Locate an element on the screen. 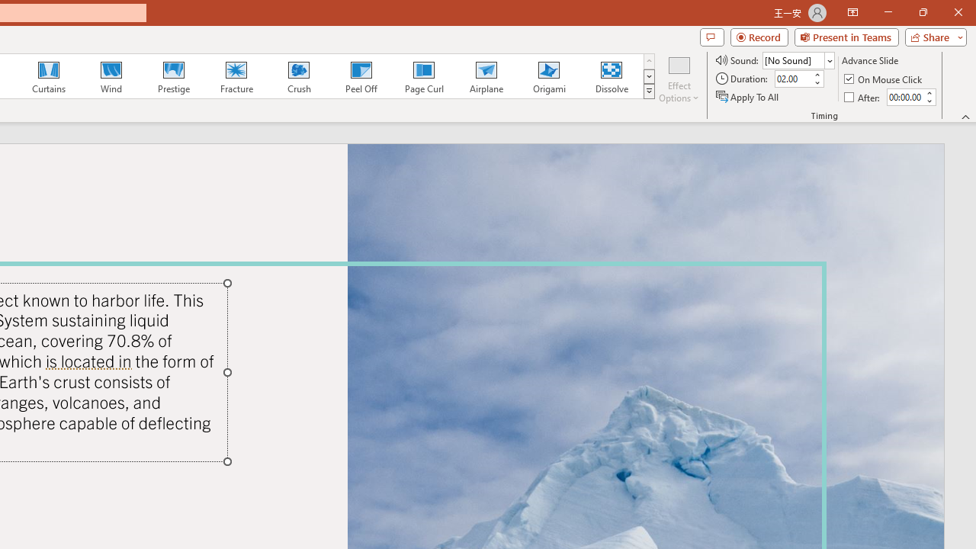  Page Curl is located at coordinates (423, 76).